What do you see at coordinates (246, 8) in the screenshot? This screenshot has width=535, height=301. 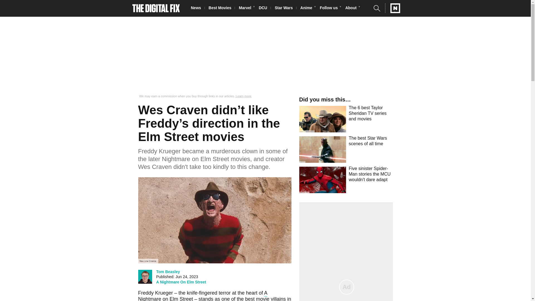 I see `Marvel` at bounding box center [246, 8].